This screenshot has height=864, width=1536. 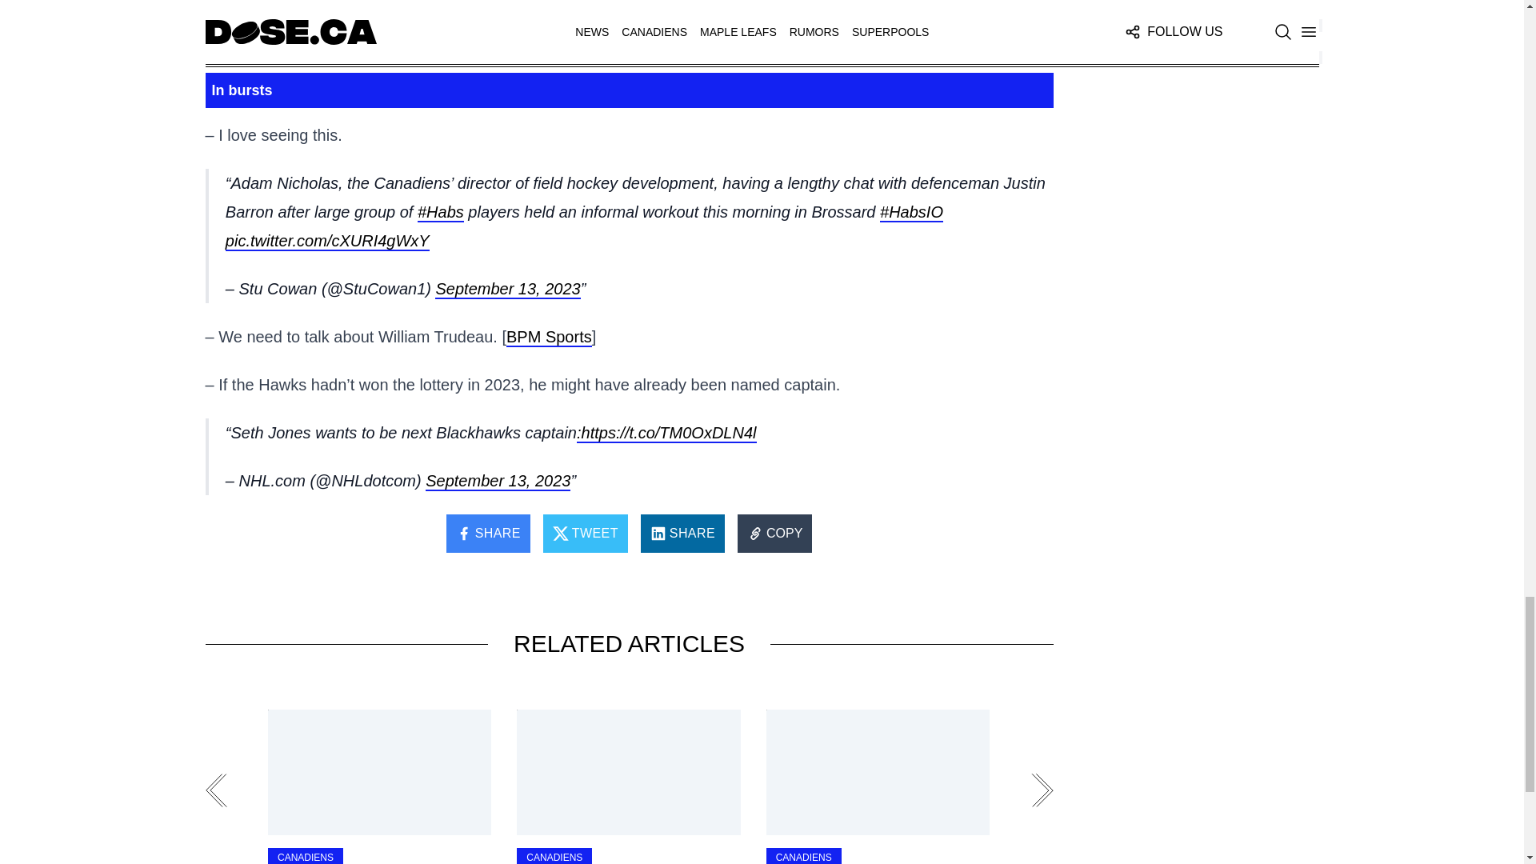 I want to click on TWEET, so click(x=586, y=533).